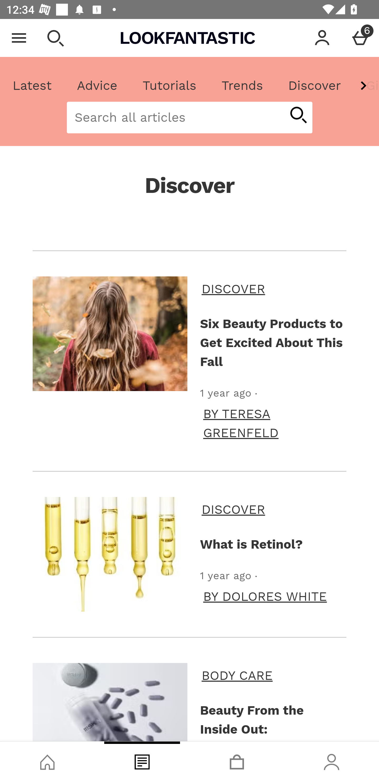  What do you see at coordinates (188, 38) in the screenshot?
I see `Lookfantastic USA Home page` at bounding box center [188, 38].